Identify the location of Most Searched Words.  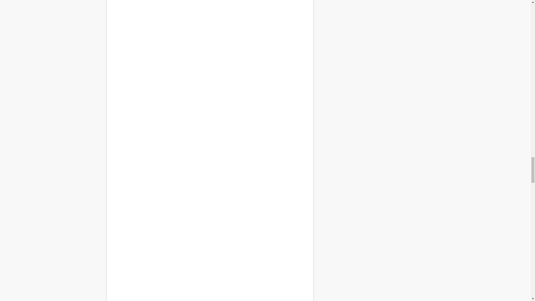
(210, 290).